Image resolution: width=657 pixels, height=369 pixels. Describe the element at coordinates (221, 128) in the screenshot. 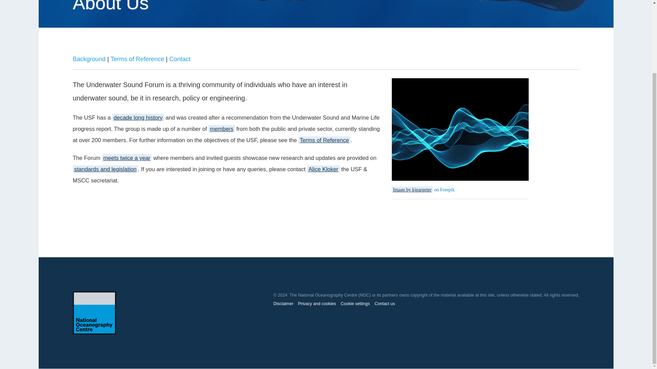

I see `members` at that location.